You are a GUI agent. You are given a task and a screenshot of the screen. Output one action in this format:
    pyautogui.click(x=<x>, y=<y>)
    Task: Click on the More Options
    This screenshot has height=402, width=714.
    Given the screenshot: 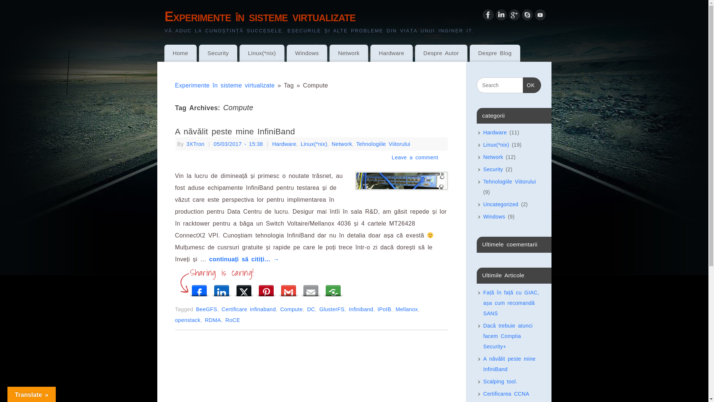 What is the action you would take?
    pyautogui.click(x=333, y=289)
    